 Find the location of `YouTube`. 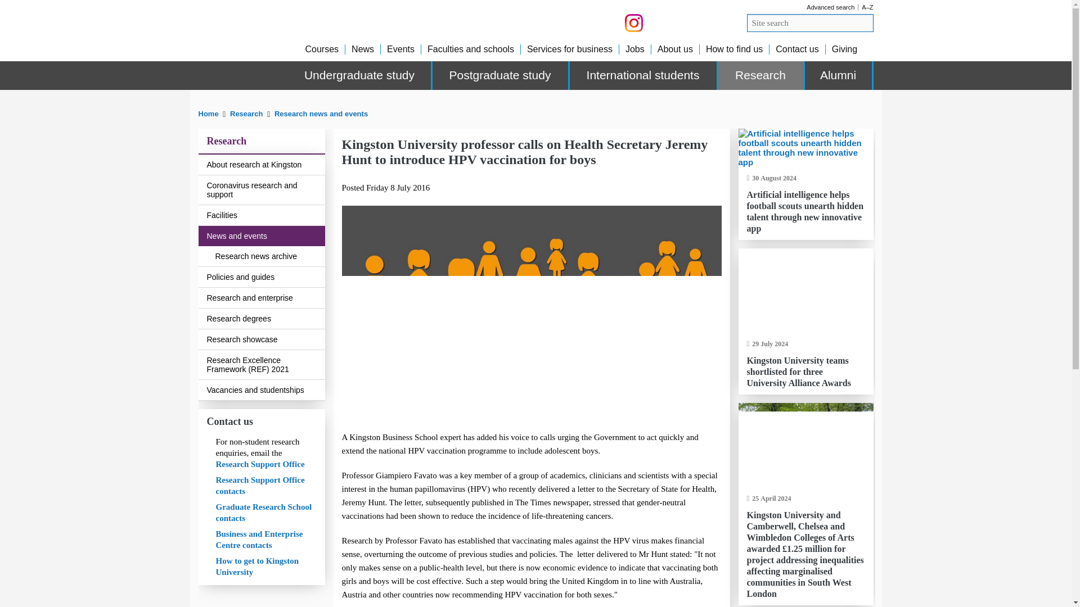

YouTube is located at coordinates (657, 22).